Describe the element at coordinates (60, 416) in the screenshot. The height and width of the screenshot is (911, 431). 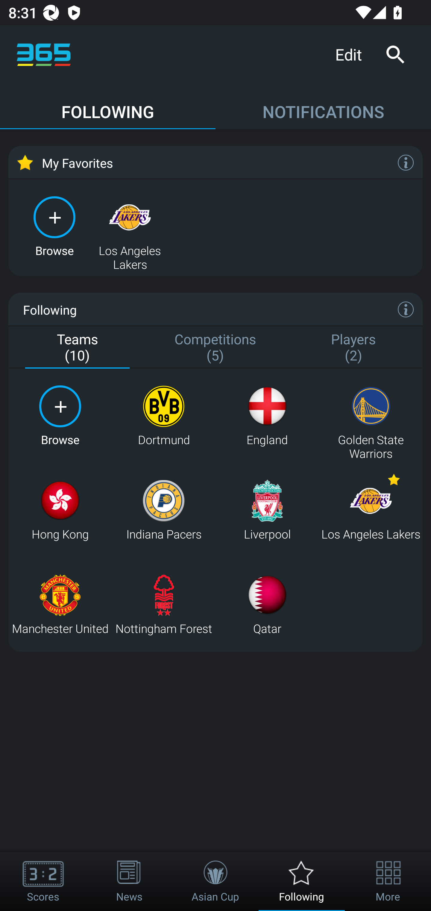
I see `Browse` at that location.